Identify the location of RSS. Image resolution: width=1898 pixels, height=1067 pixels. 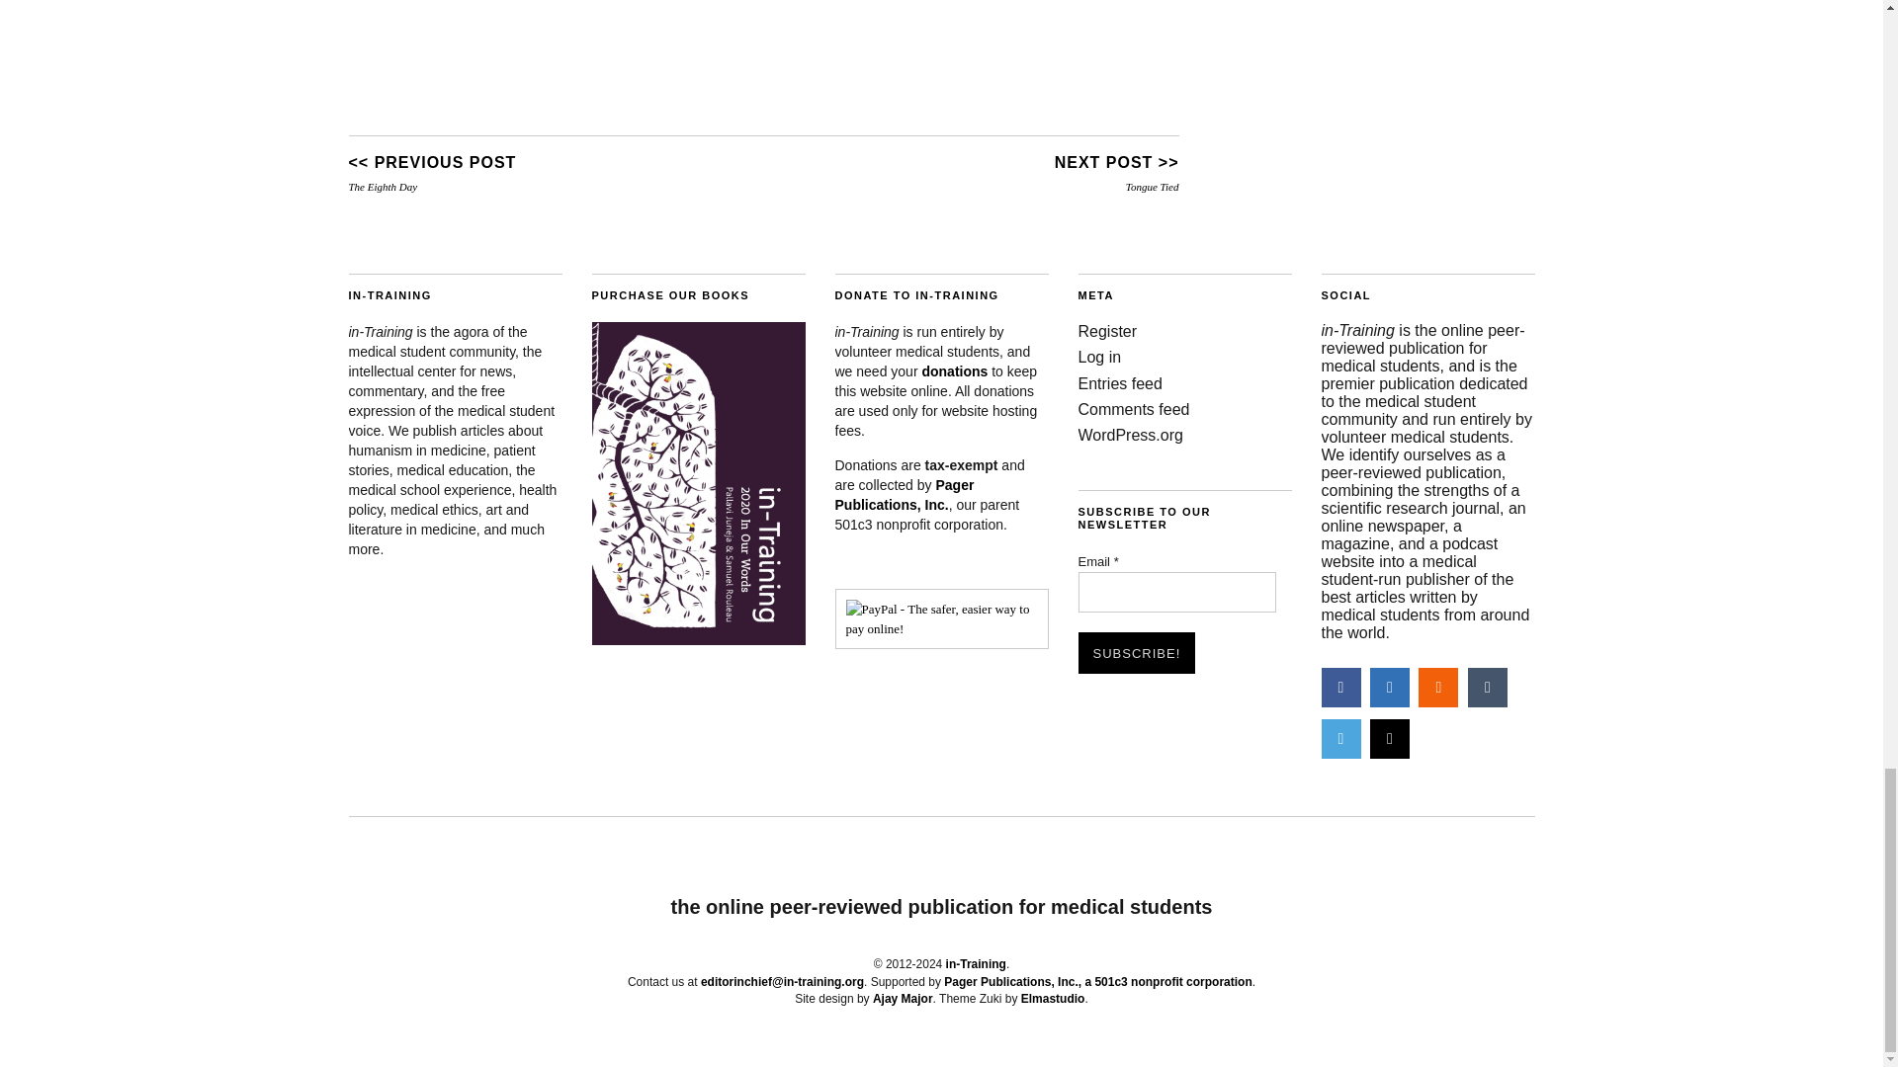
(1437, 688).